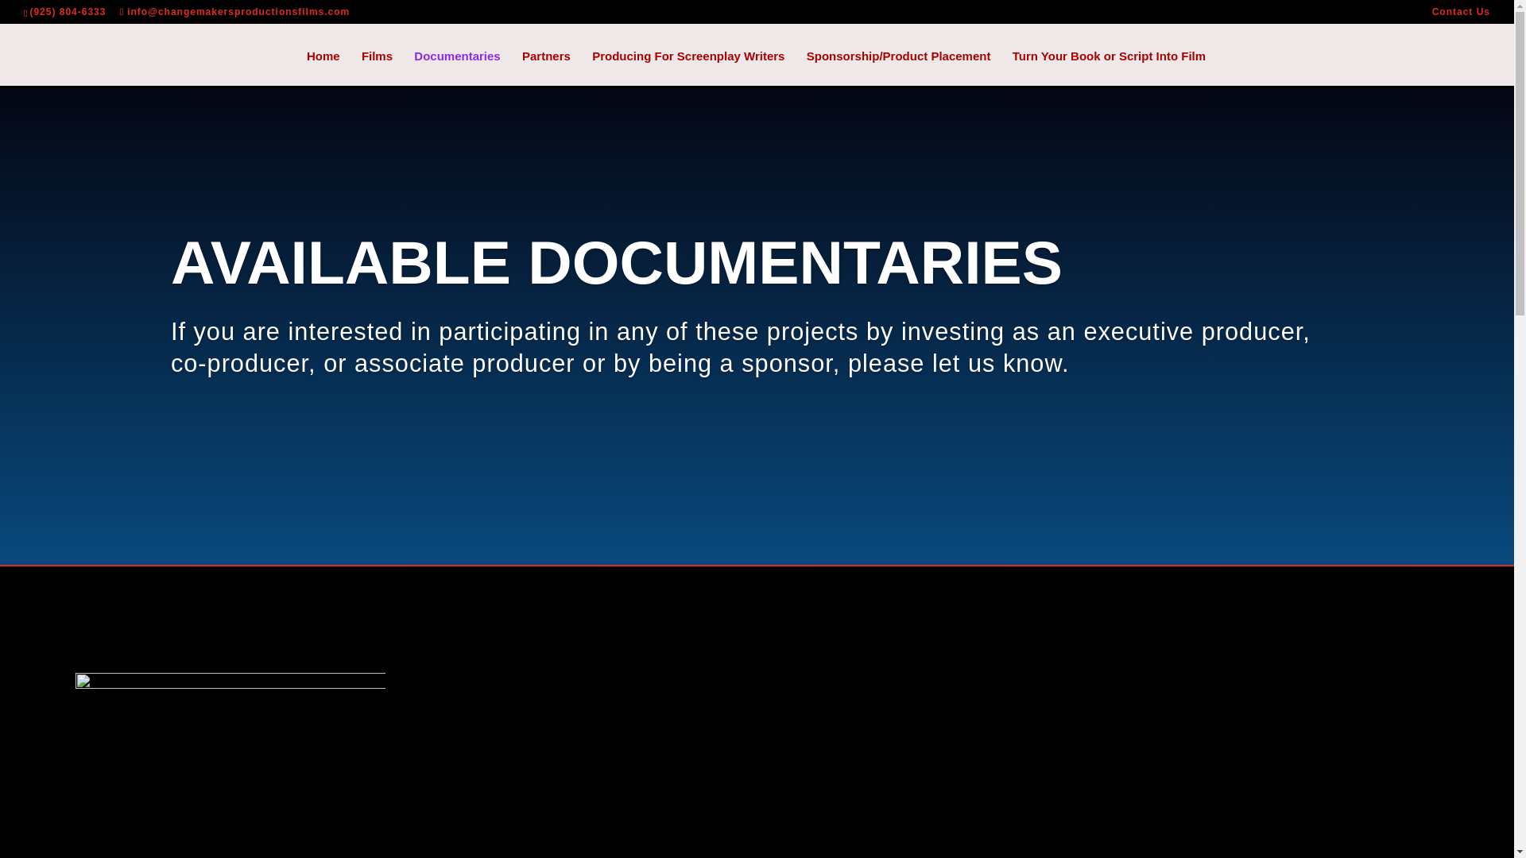 The image size is (1526, 858). Describe the element at coordinates (546, 68) in the screenshot. I see `Partners` at that location.